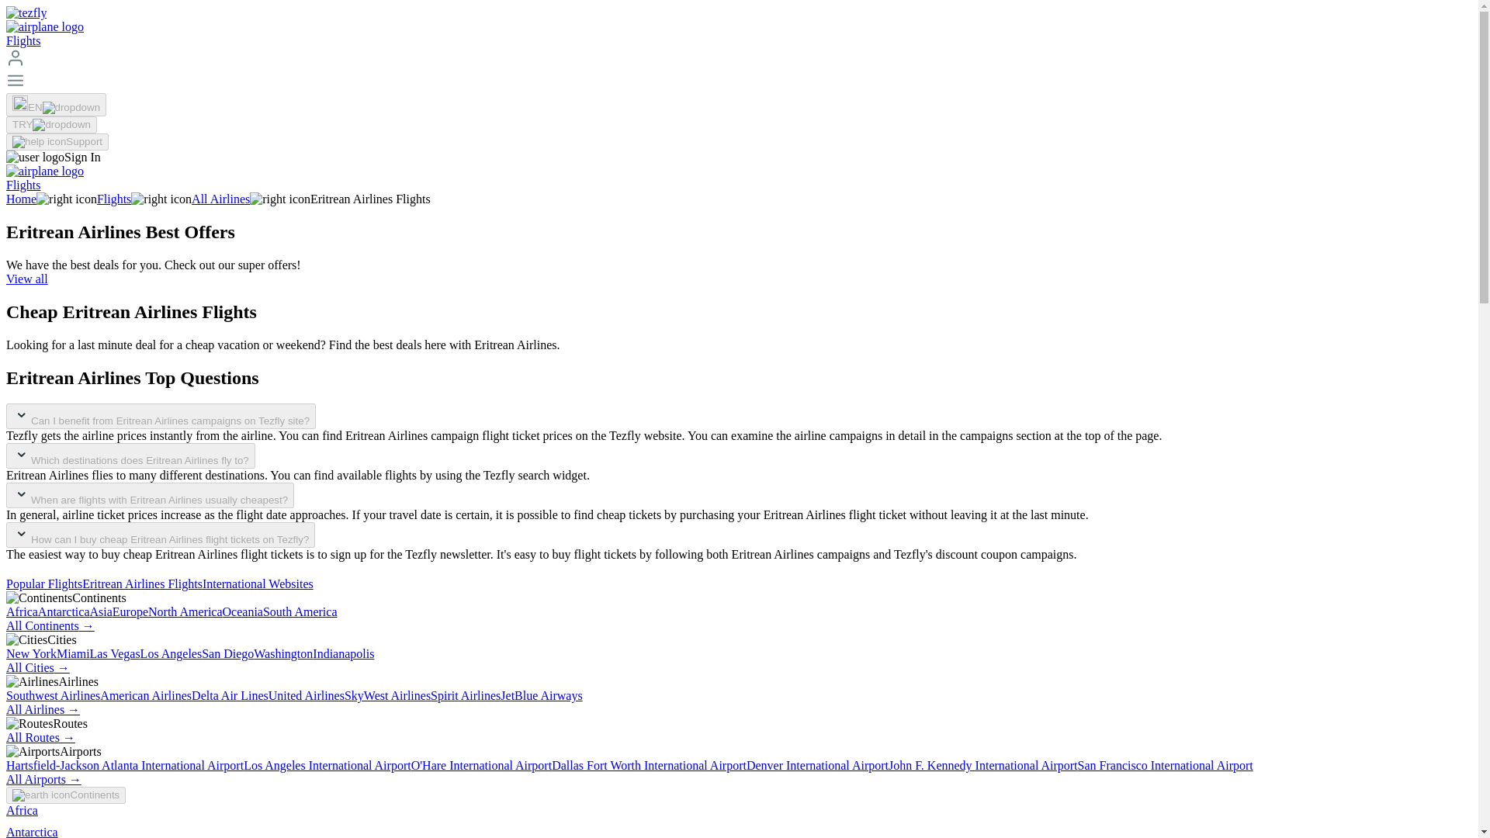 Image resolution: width=1490 pixels, height=838 pixels. I want to click on Asia, so click(101, 611).